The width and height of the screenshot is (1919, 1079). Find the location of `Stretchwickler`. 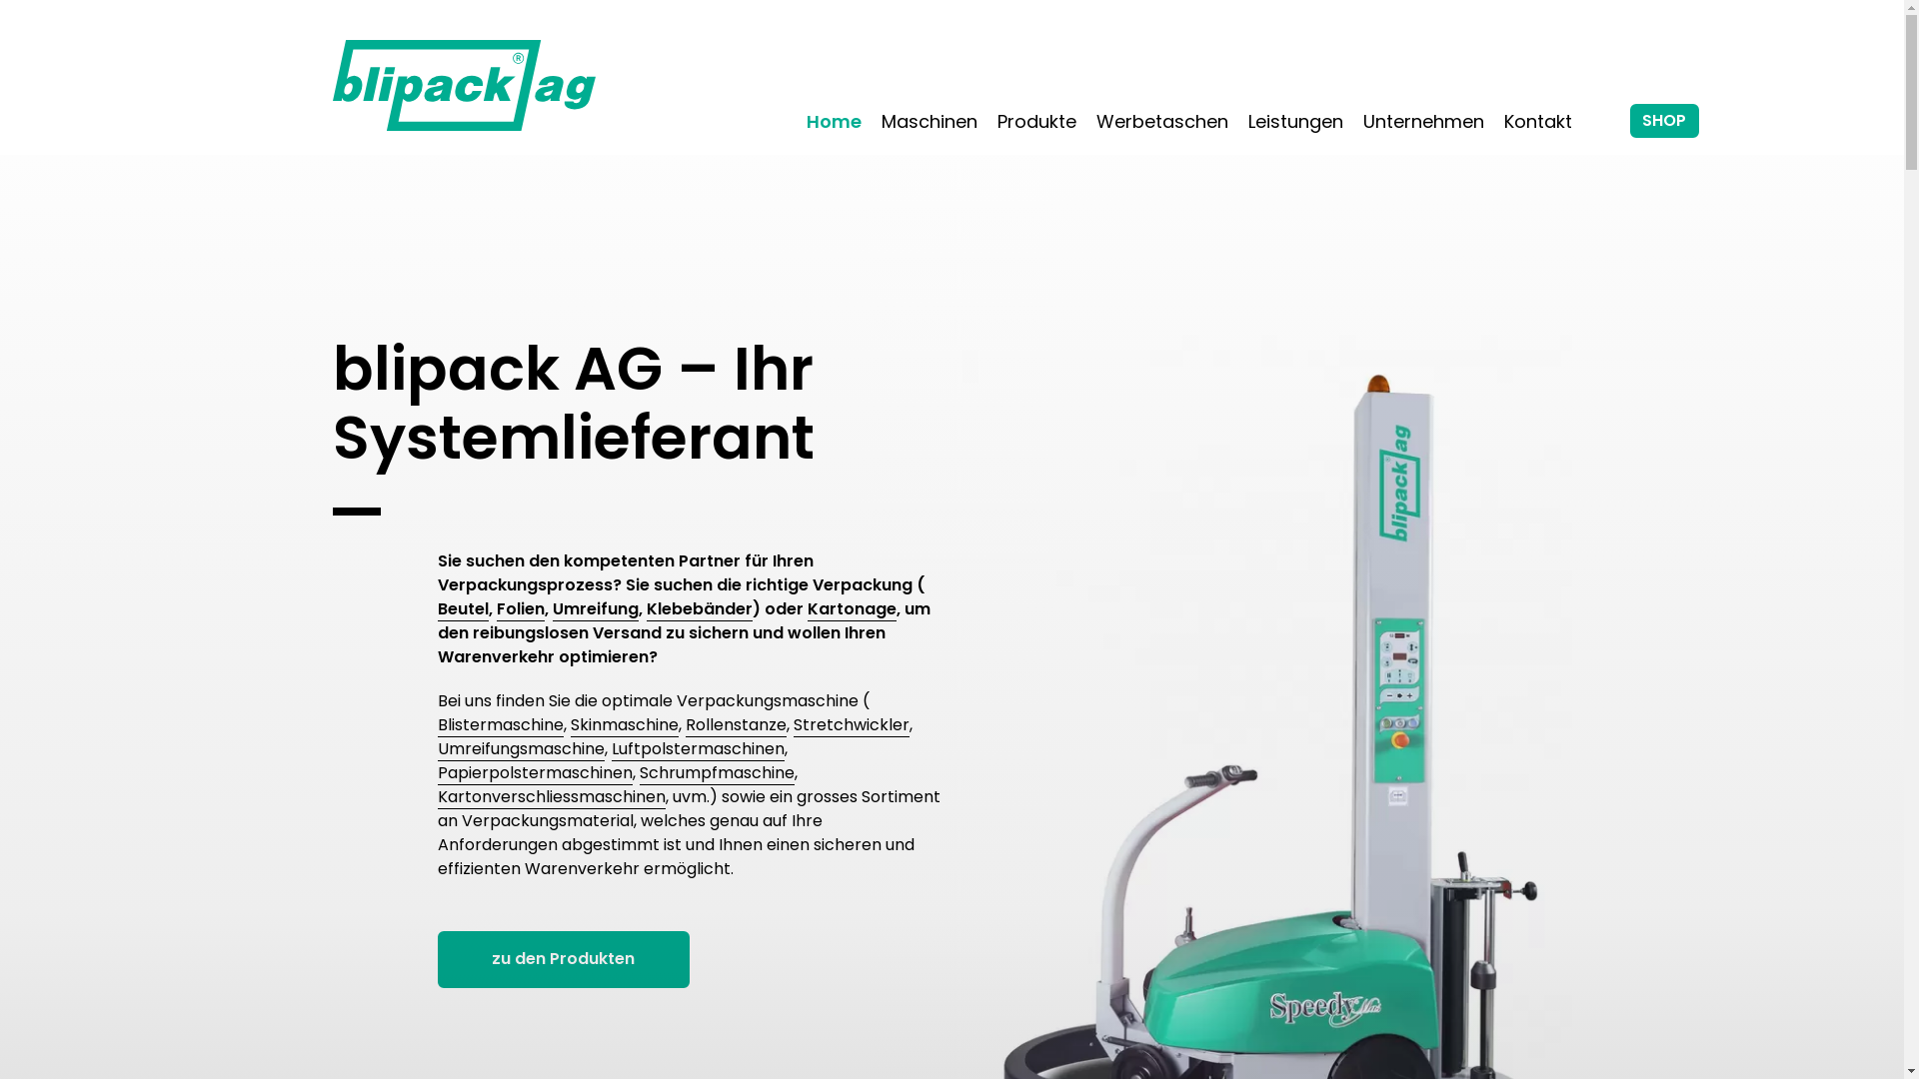

Stretchwickler is located at coordinates (852, 725).